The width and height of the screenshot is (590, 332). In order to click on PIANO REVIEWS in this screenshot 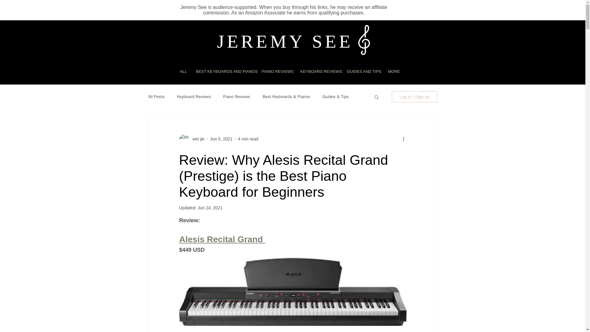, I will do `click(276, 72)`.